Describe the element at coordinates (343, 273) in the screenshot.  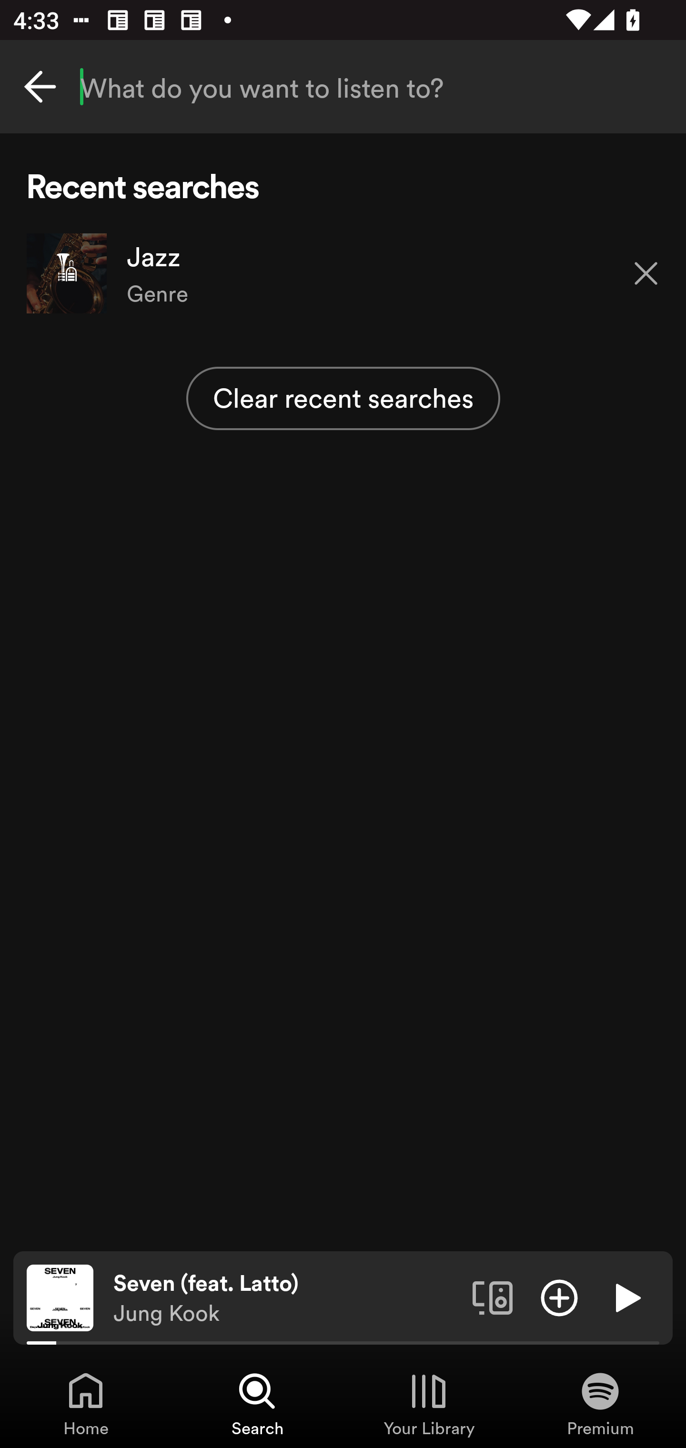
I see `Jazz Genre Remove` at that location.